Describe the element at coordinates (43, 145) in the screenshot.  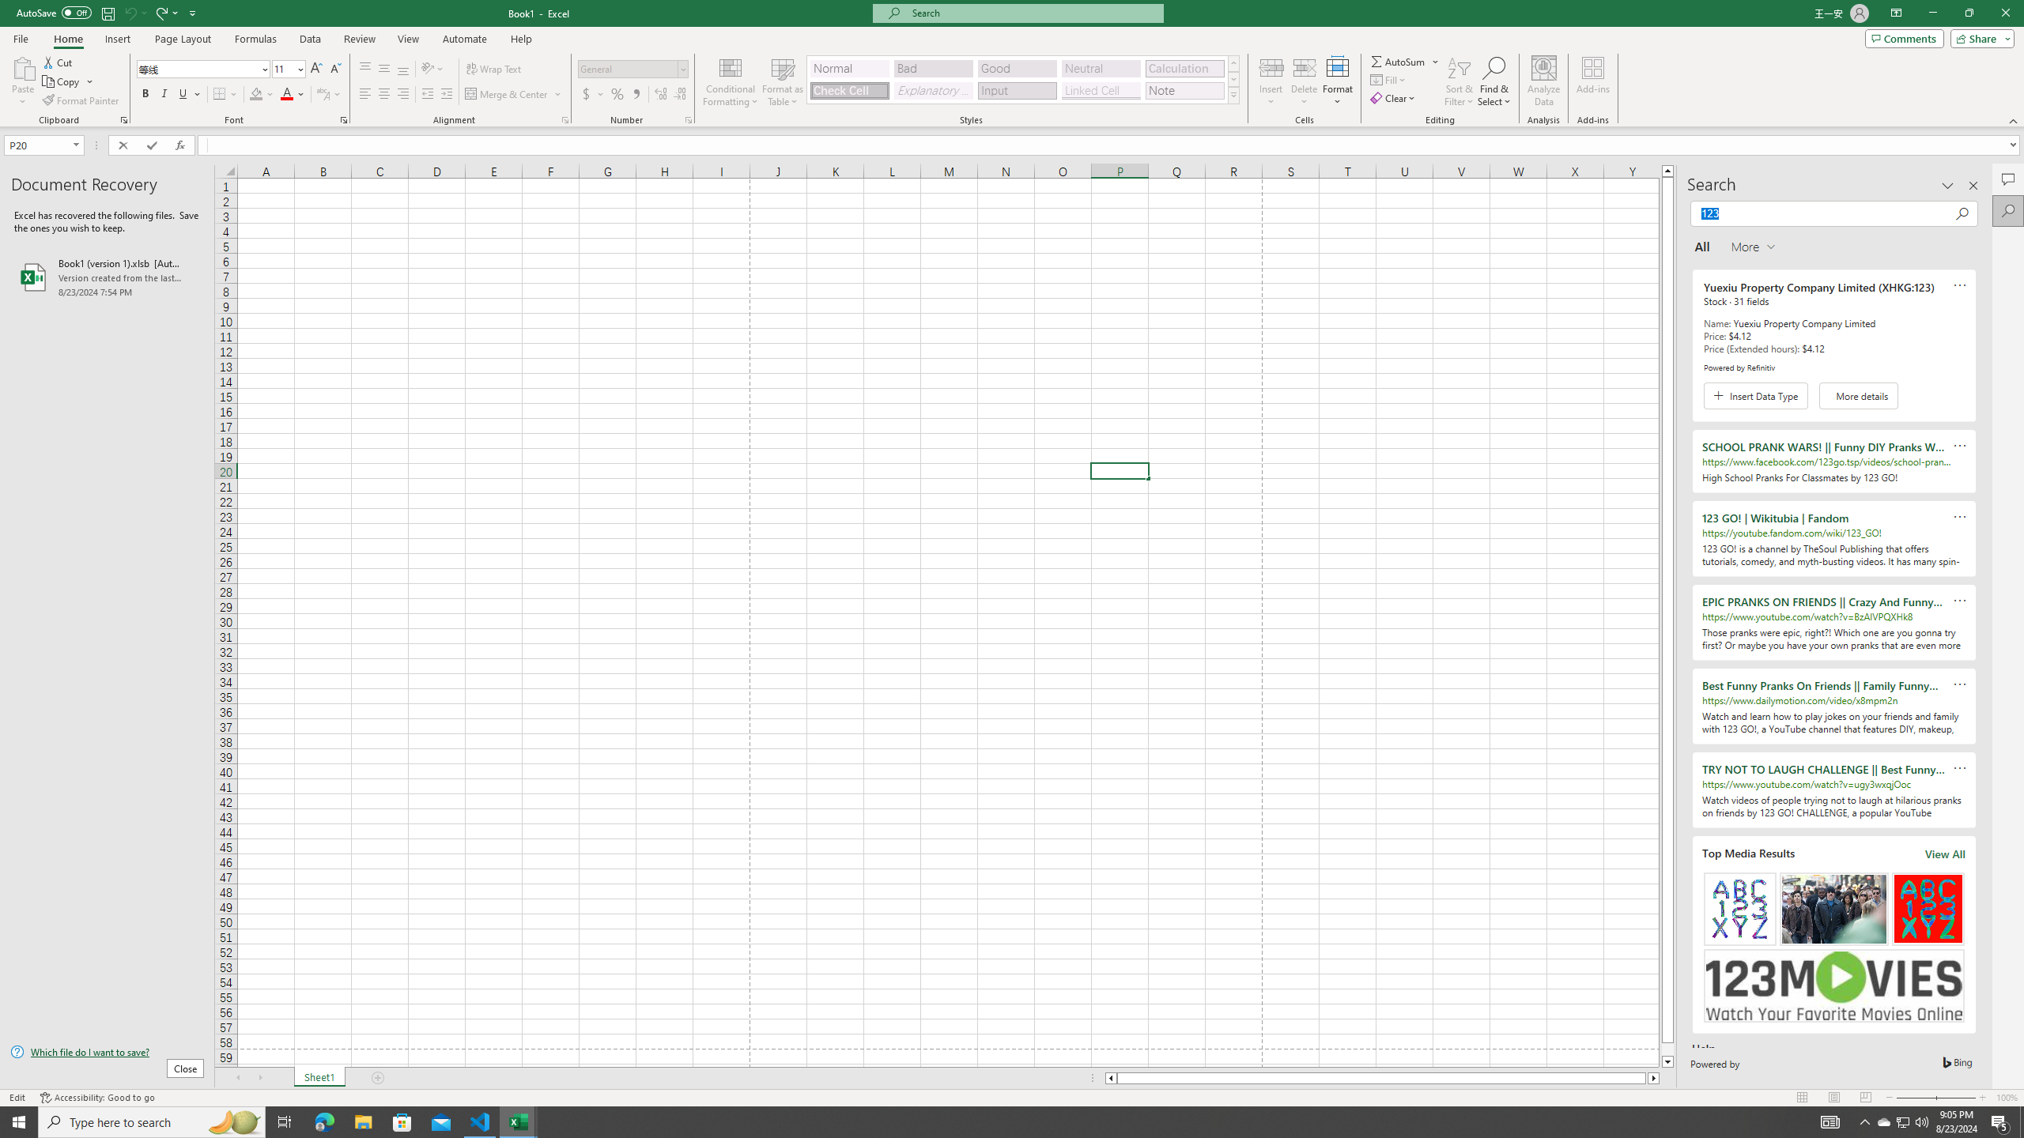
I see `Name Box` at that location.